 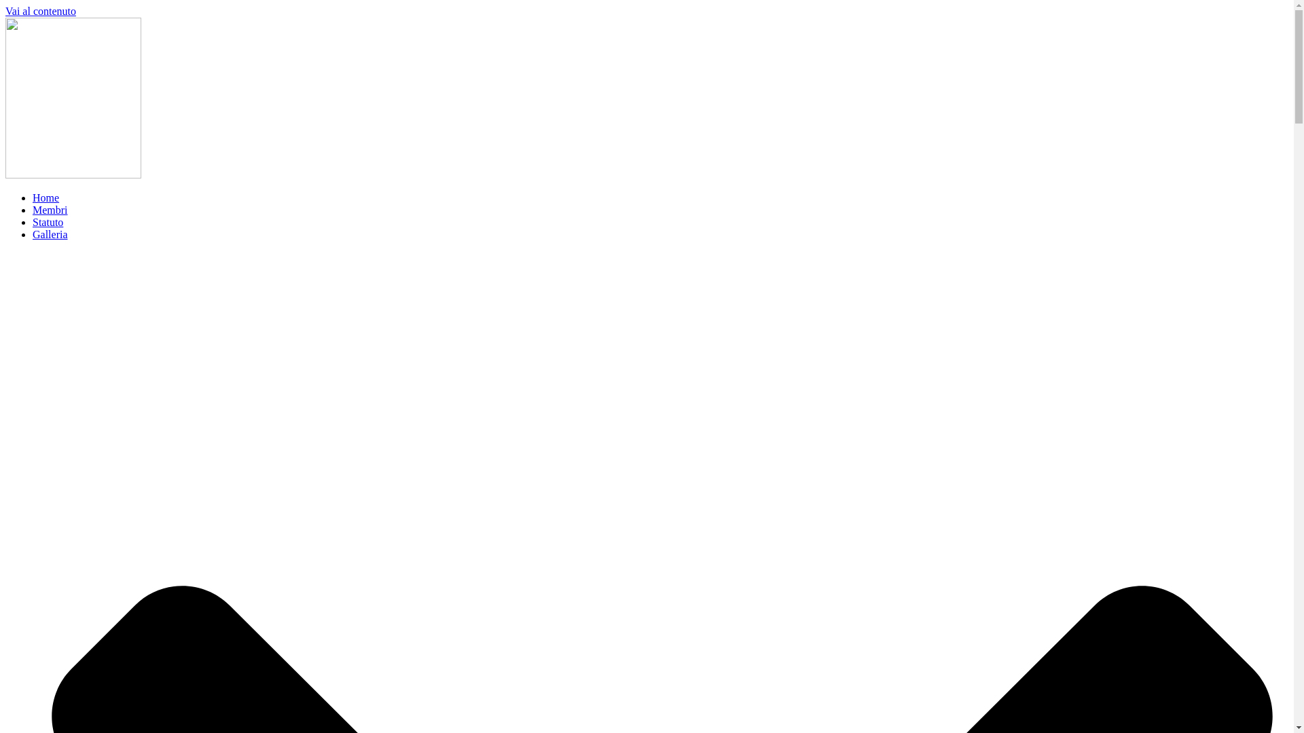 What do you see at coordinates (46, 198) in the screenshot?
I see `Home` at bounding box center [46, 198].